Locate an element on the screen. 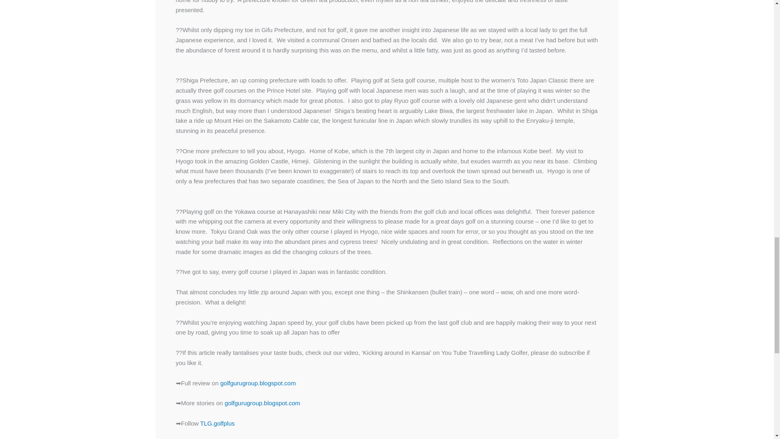  golfgurugroup.blogspot.com is located at coordinates (258, 383).